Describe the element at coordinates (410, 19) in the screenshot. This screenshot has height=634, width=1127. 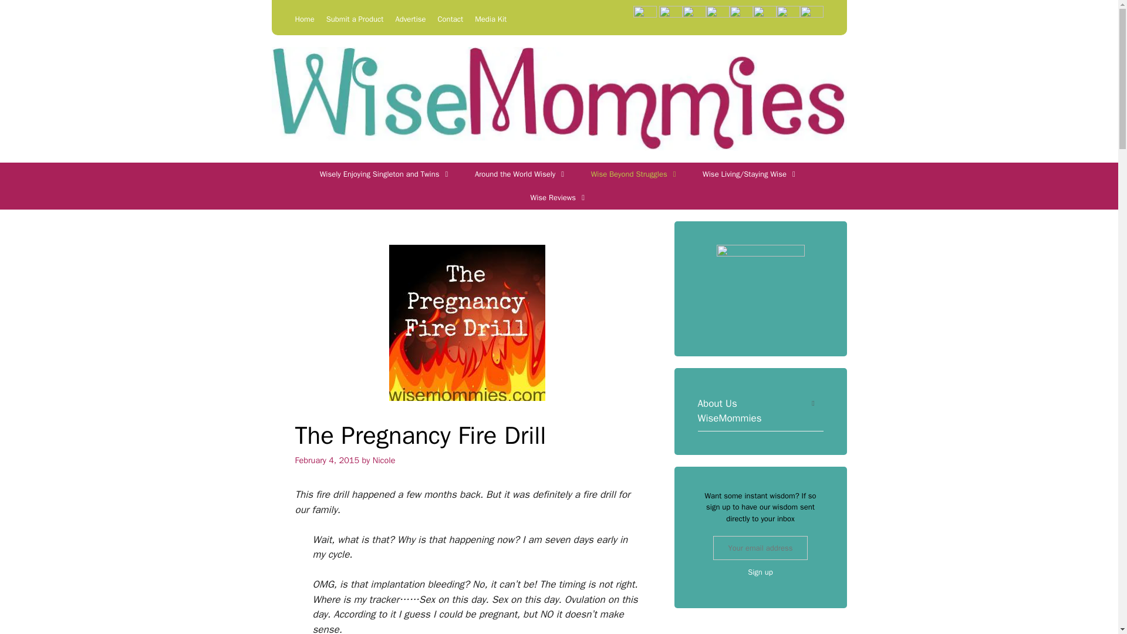
I see `Advertise` at that location.